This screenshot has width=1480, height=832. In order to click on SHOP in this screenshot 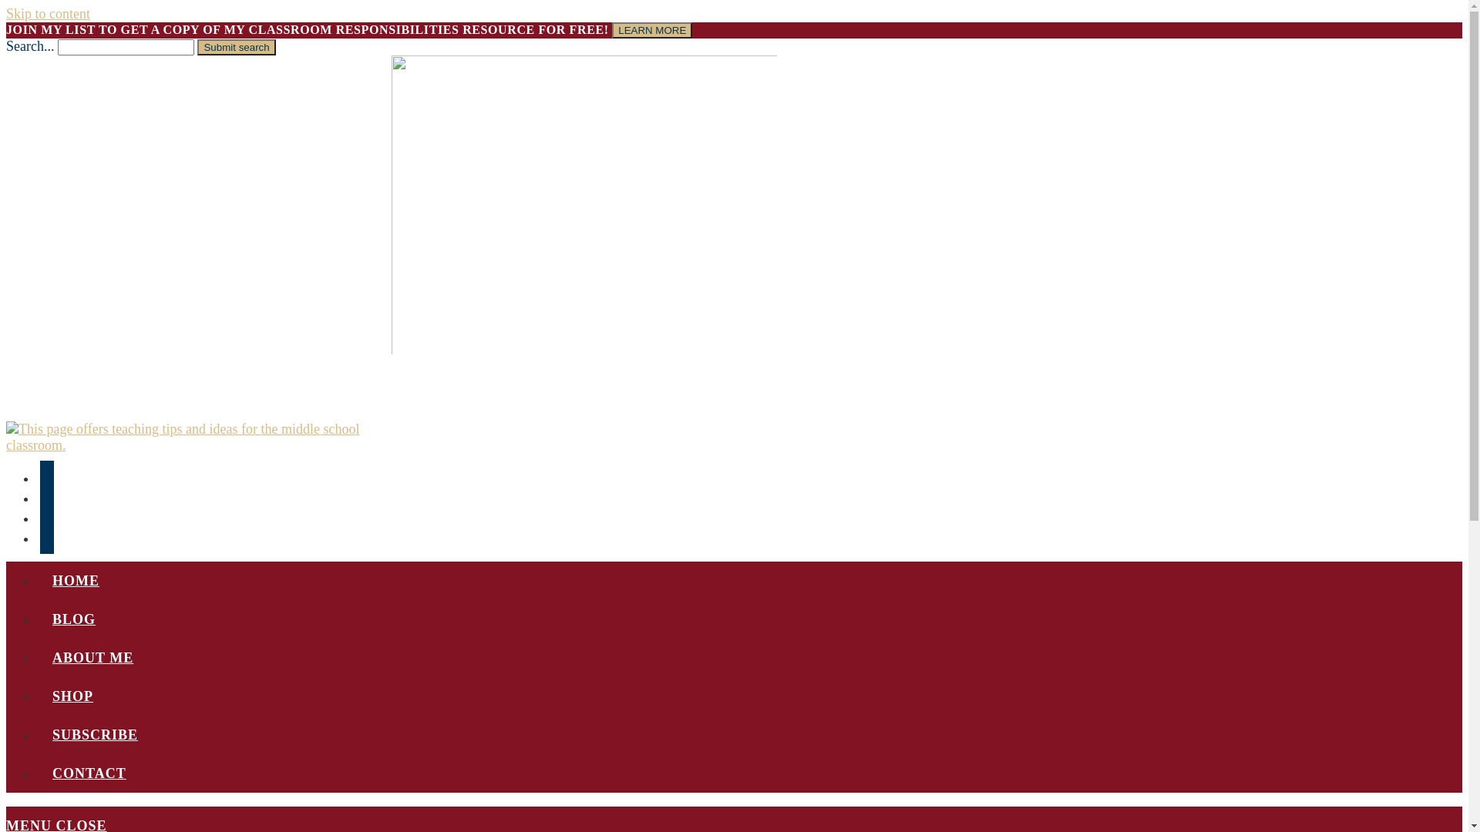, I will do `click(72, 696)`.